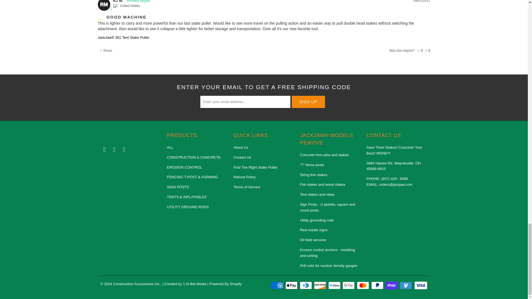 The image size is (532, 299). Describe the element at coordinates (364, 285) in the screenshot. I see `Mastercard` at that location.